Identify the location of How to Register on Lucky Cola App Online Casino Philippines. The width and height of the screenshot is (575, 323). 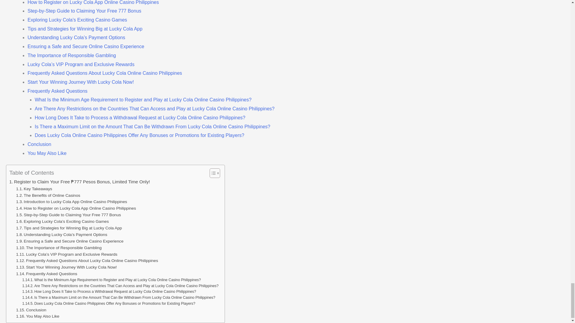
(76, 208).